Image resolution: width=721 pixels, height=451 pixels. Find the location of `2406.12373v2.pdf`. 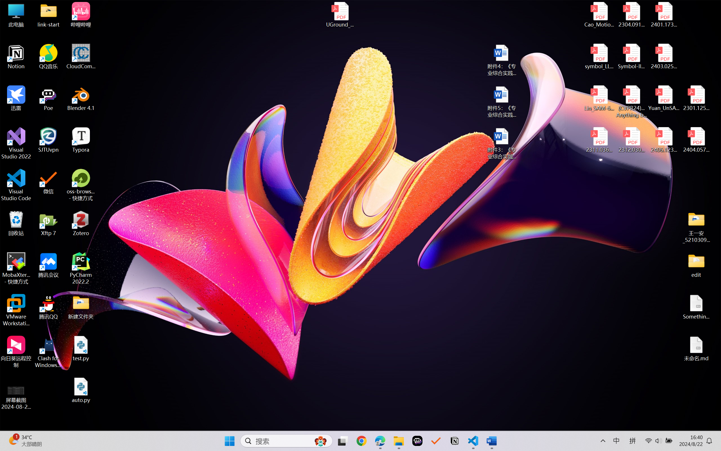

2406.12373v2.pdf is located at coordinates (664, 140).